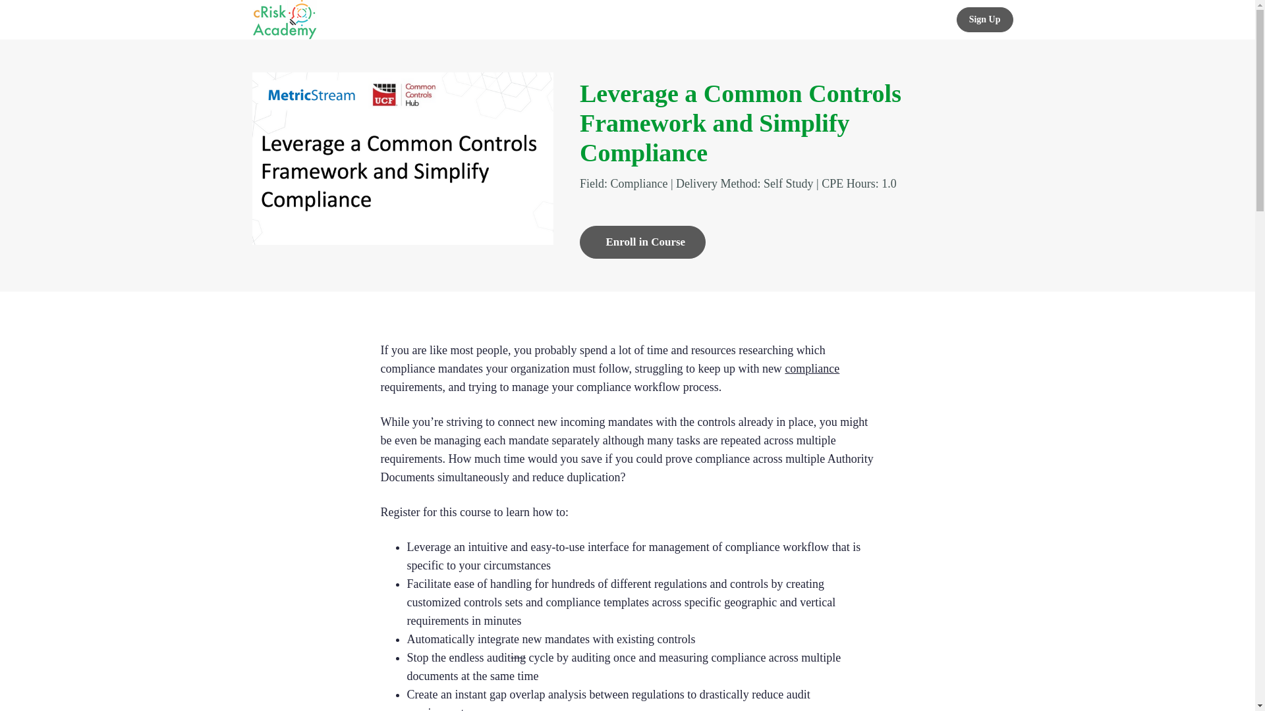 This screenshot has height=711, width=1265. I want to click on   Enroll in Course, so click(642, 242).